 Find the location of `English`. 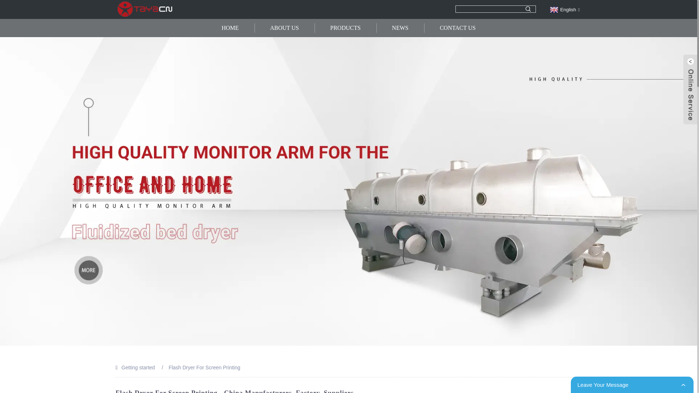

English is located at coordinates (564, 9).